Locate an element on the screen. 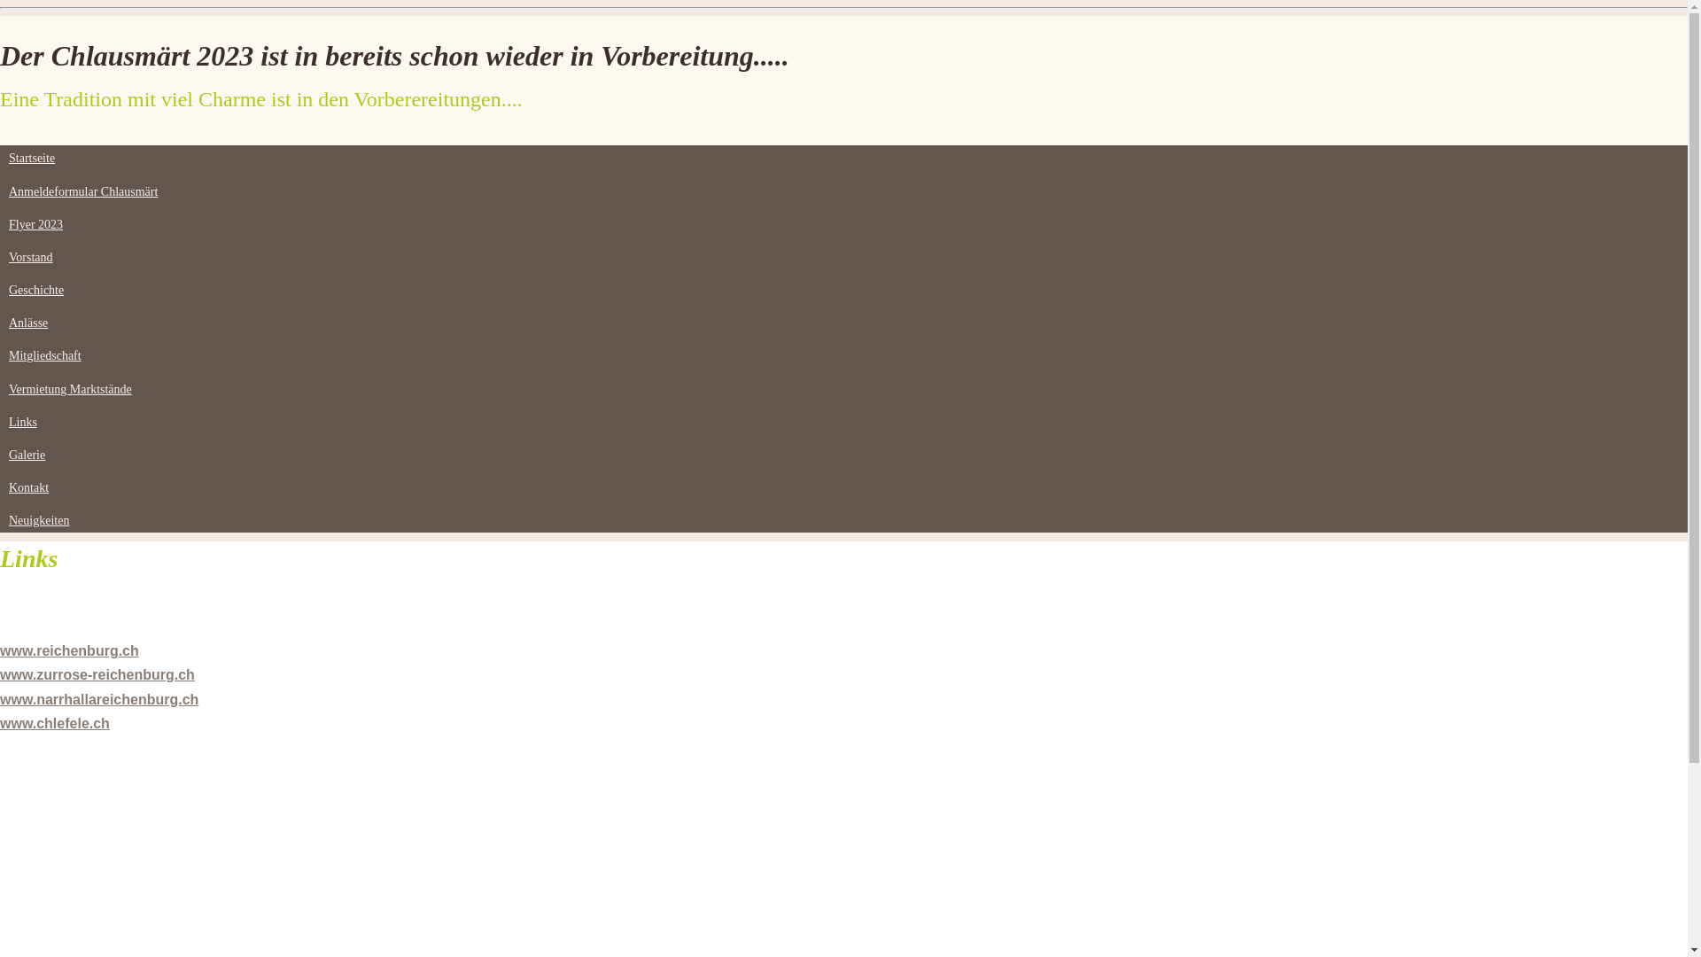  Startseite is located at coordinates (32, 158).